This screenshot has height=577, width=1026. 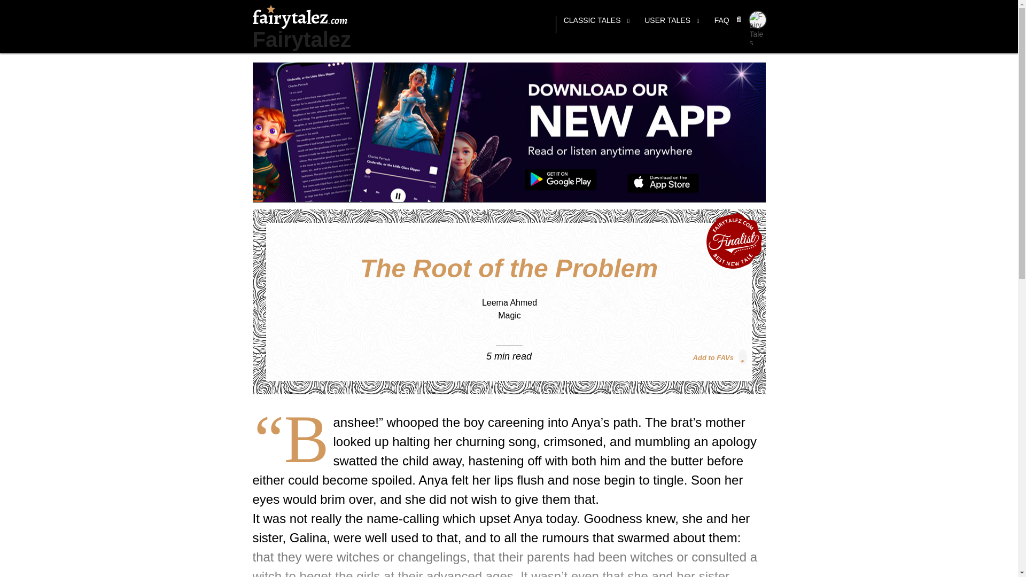 I want to click on FAQ, so click(x=721, y=25).